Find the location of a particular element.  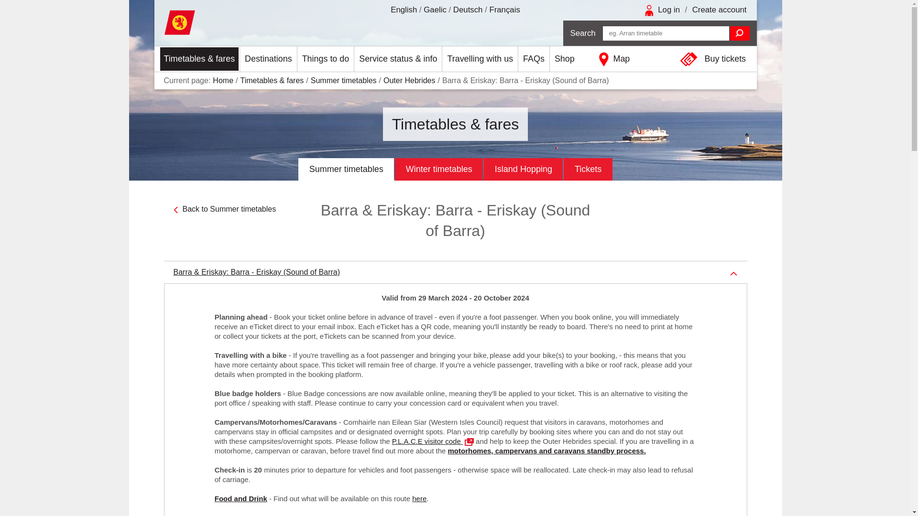

Gaelic is located at coordinates (435, 10).